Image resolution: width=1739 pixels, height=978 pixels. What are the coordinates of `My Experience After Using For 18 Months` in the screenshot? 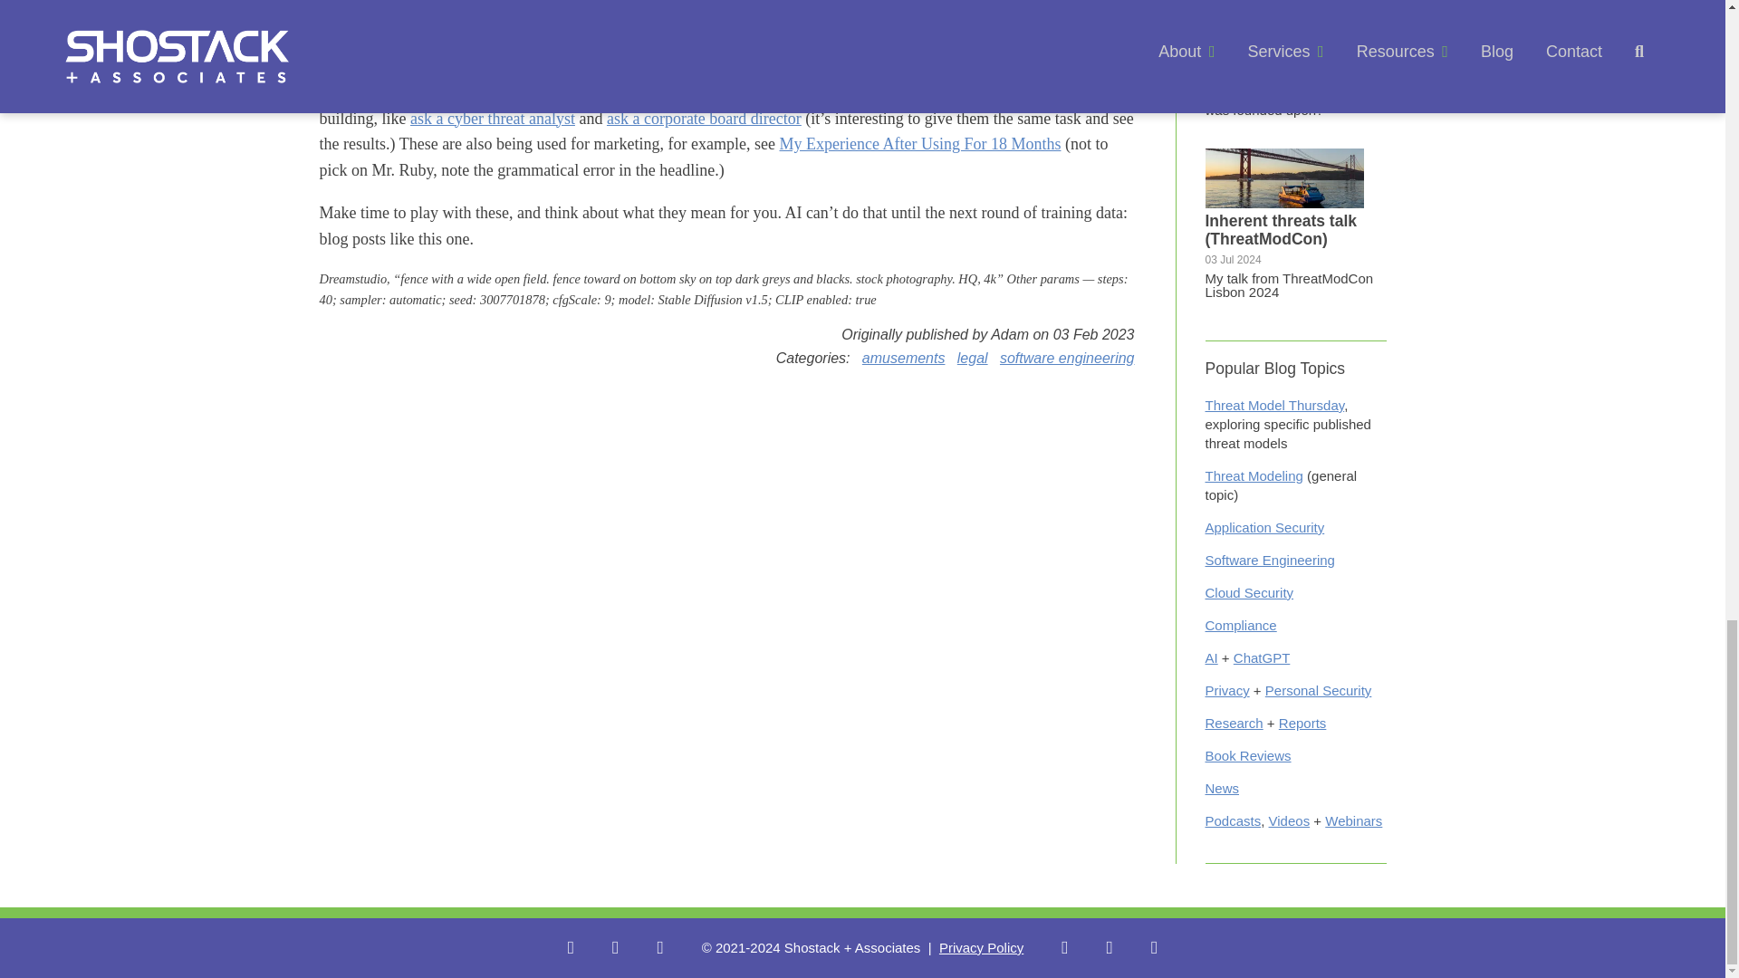 It's located at (920, 143).